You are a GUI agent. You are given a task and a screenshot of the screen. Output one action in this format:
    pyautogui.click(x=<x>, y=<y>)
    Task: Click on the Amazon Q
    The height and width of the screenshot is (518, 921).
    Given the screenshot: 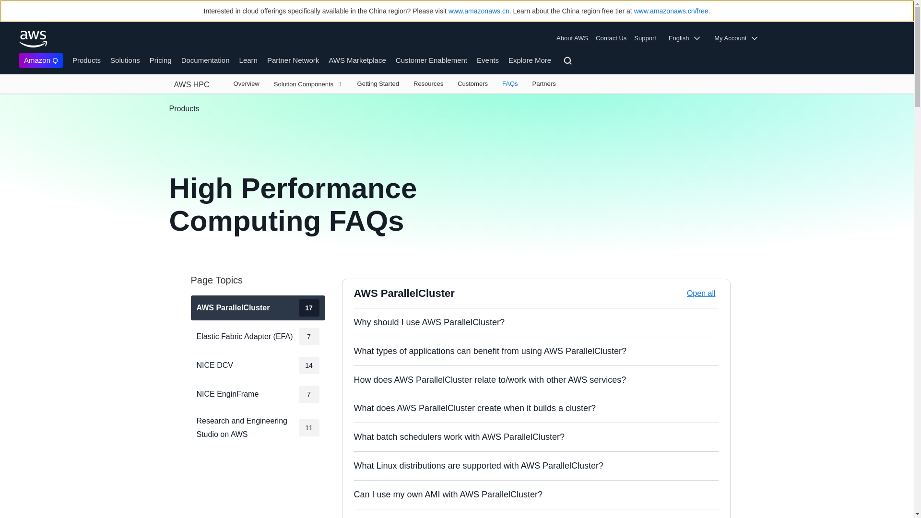 What is the action you would take?
    pyautogui.click(x=41, y=60)
    